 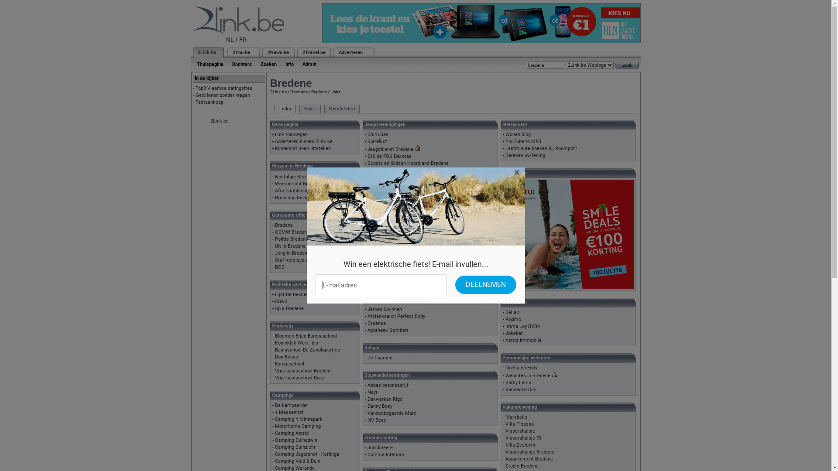 I want to click on Noella en Eddy, so click(x=521, y=368).